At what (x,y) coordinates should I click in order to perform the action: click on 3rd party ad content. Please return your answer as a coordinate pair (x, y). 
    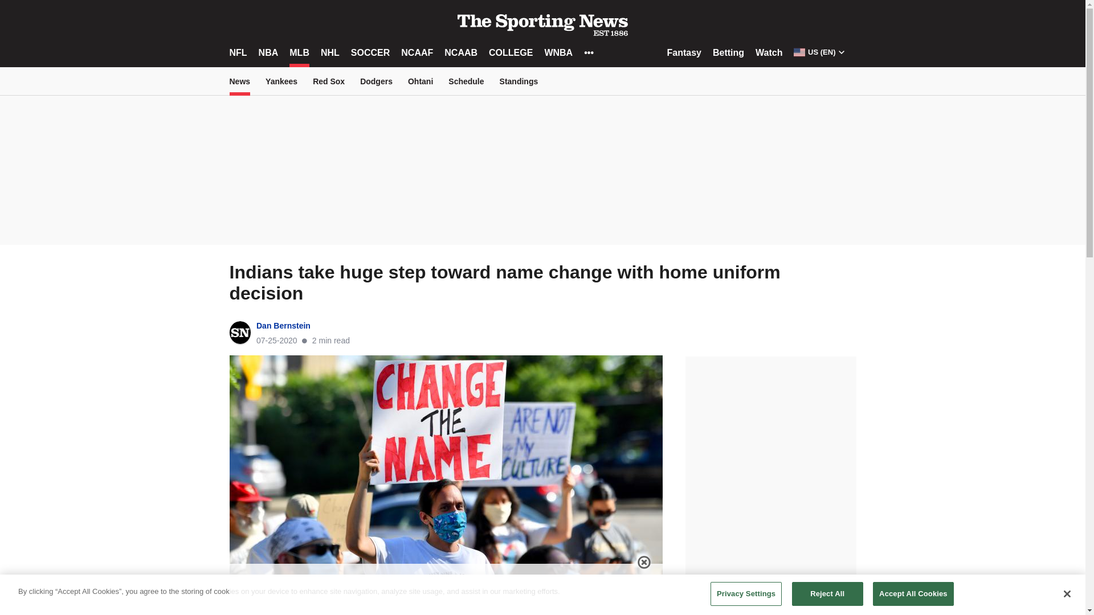
    Looking at the image, I should click on (446, 589).